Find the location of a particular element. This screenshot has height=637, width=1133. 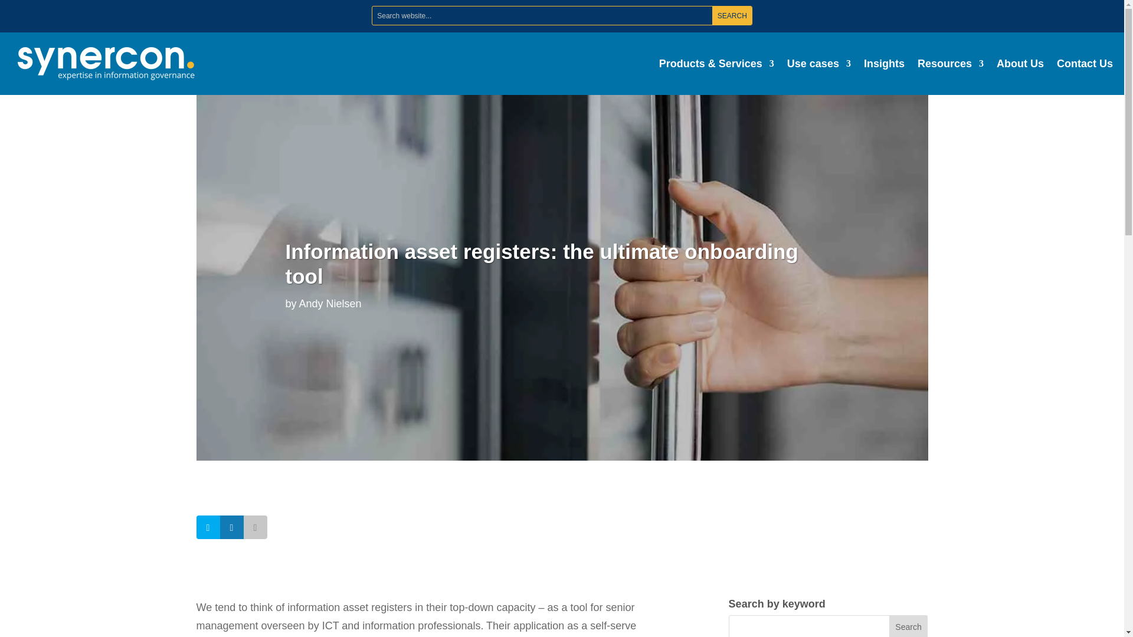

Search is located at coordinates (909, 626).